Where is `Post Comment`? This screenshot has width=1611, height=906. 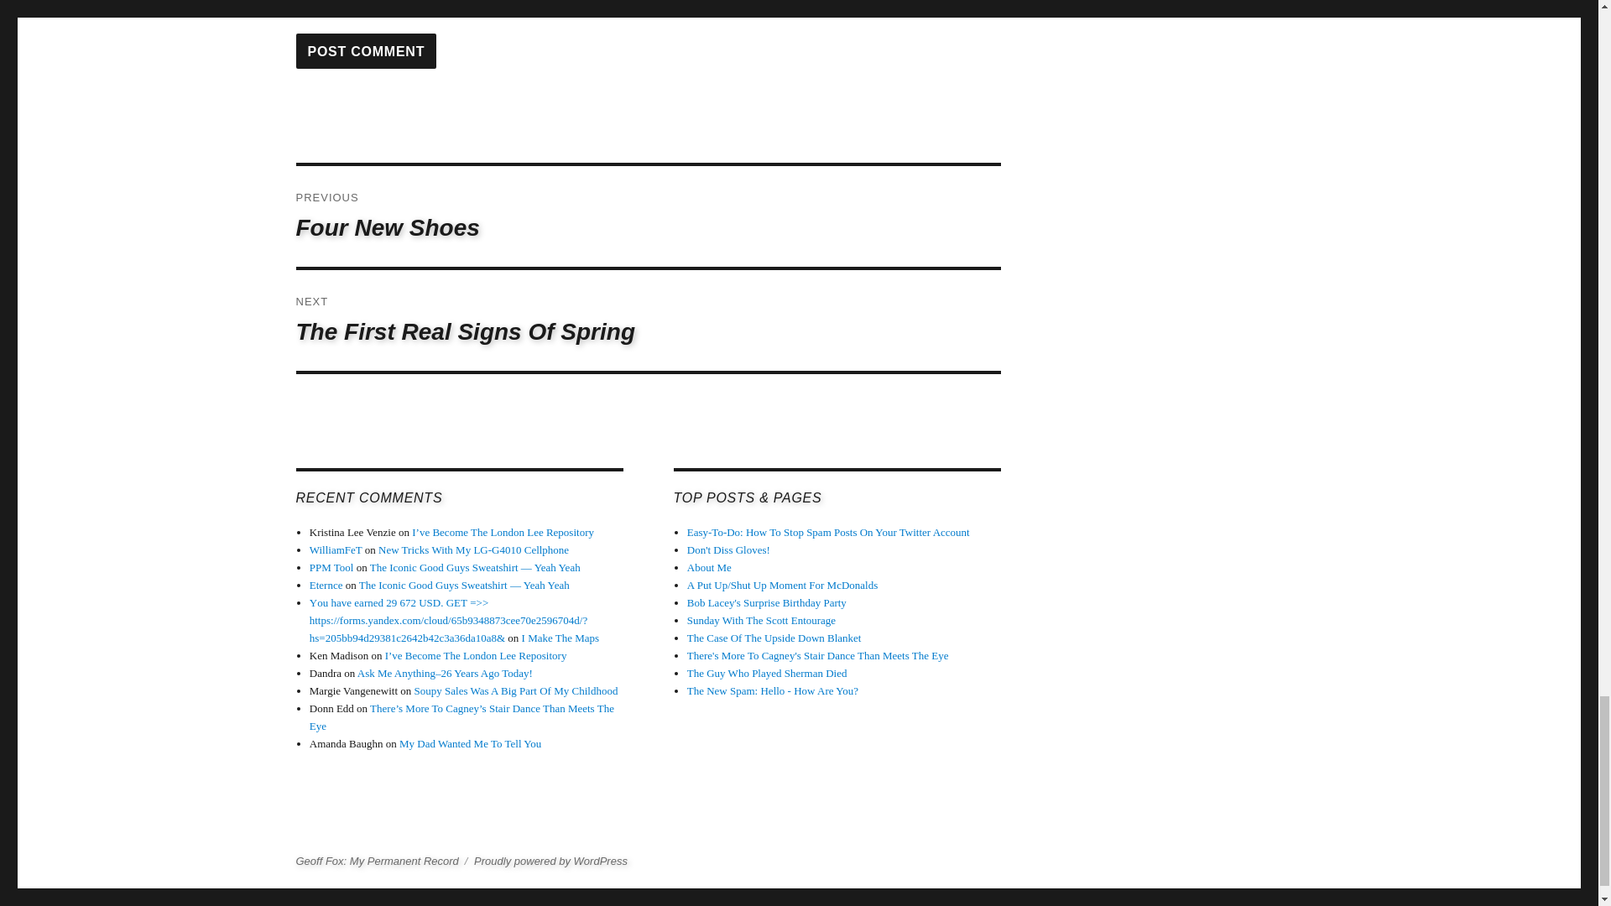
Post Comment is located at coordinates (473, 550).